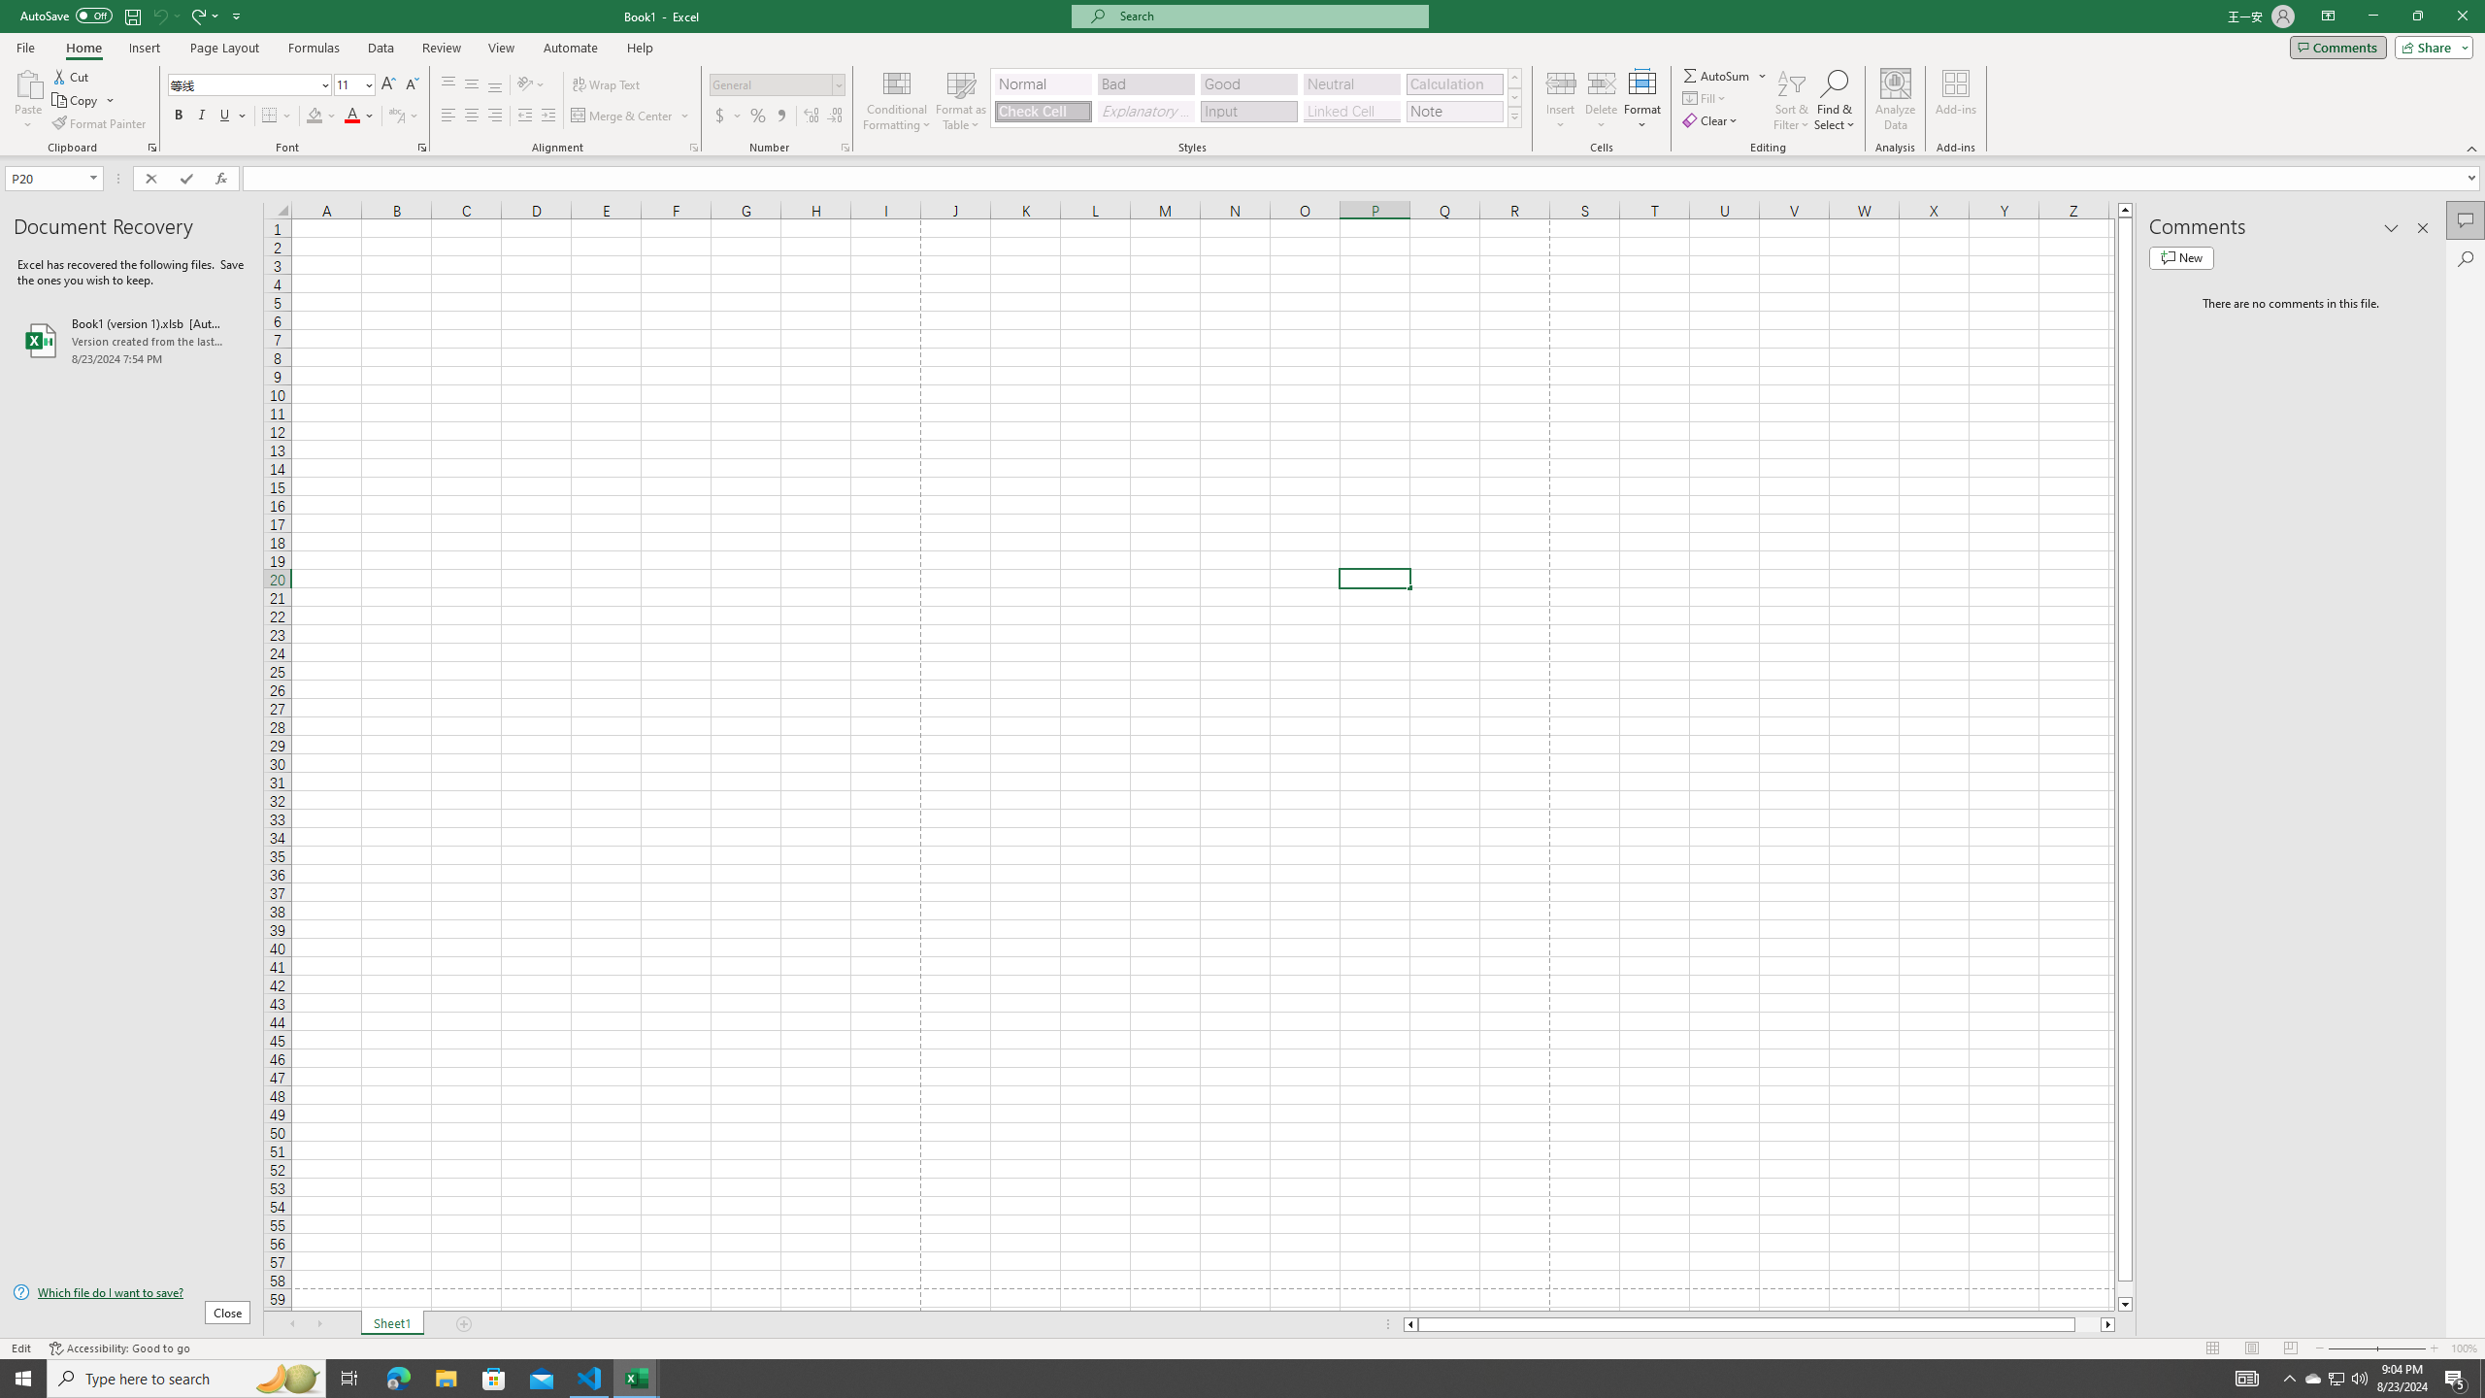 This screenshot has height=1398, width=2485. What do you see at coordinates (2466, 258) in the screenshot?
I see `Search` at bounding box center [2466, 258].